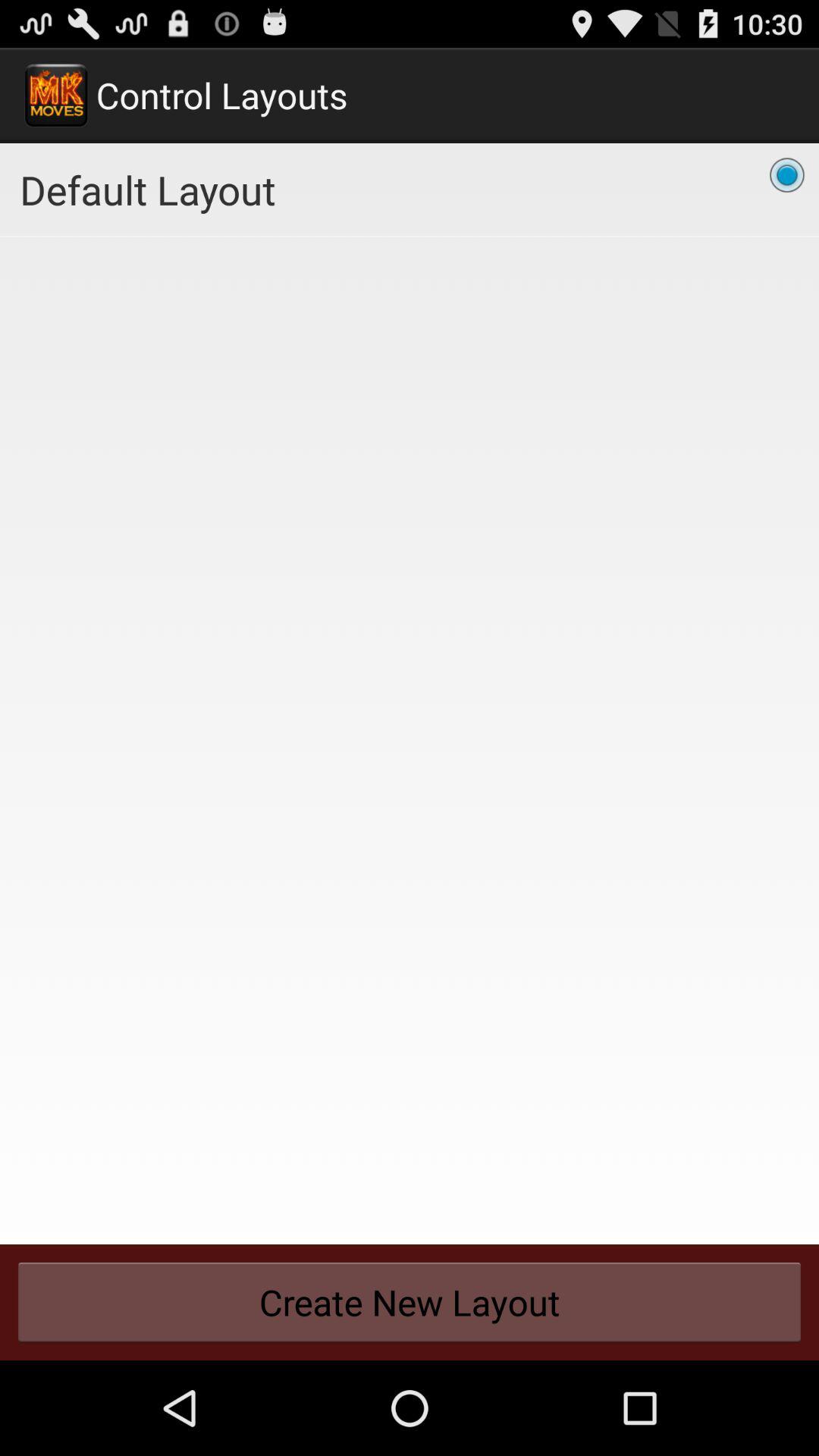 The width and height of the screenshot is (819, 1456). I want to click on jump until the default layout icon, so click(409, 190).